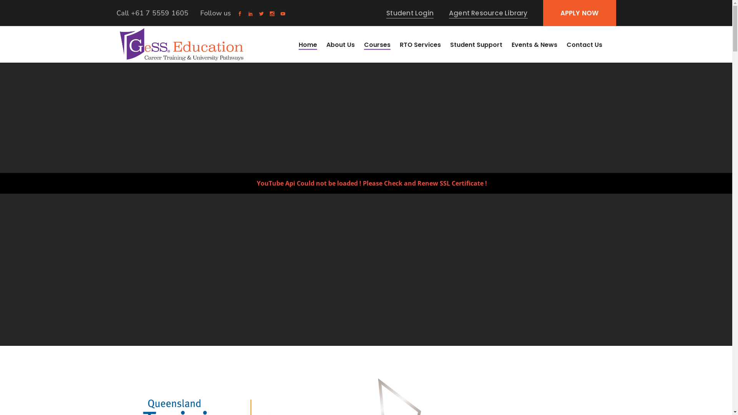 Image resolution: width=738 pixels, height=415 pixels. Describe the element at coordinates (584, 45) in the screenshot. I see `Contact Us` at that location.